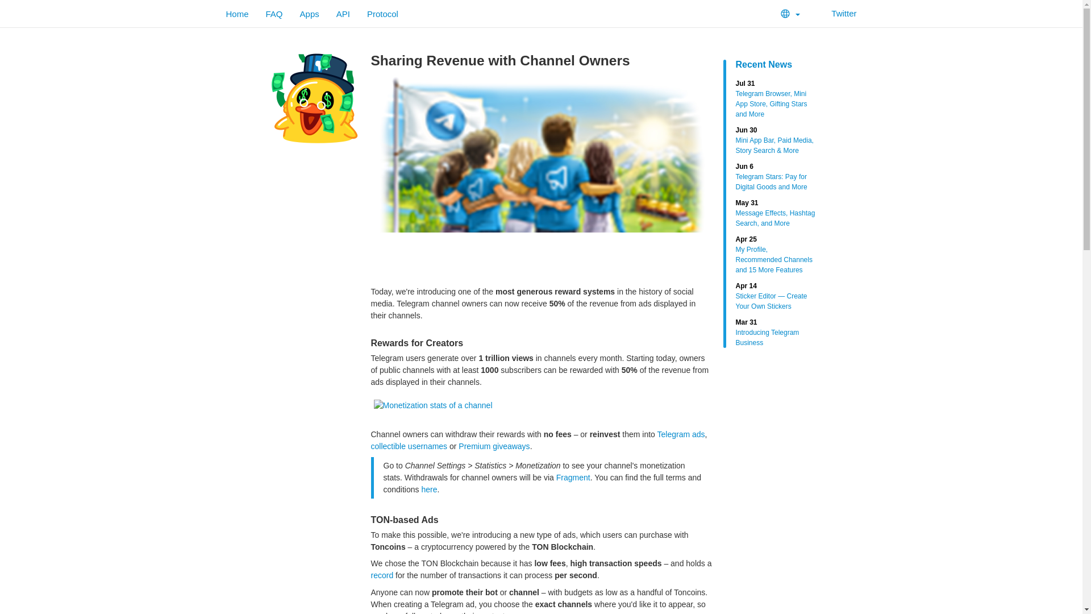  What do you see at coordinates (409, 446) in the screenshot?
I see `Apps` at bounding box center [409, 446].